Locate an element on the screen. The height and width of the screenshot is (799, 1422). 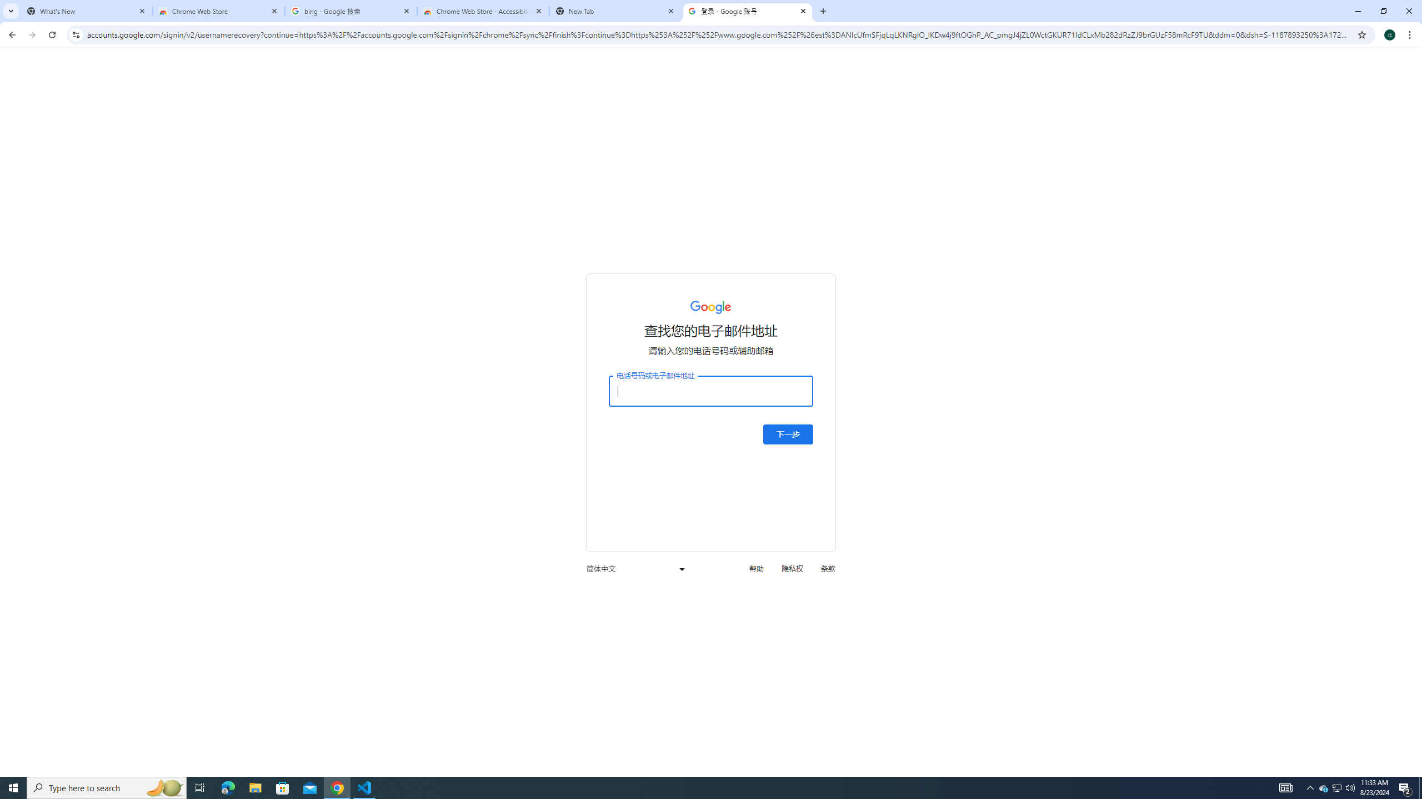
Hide Ink is located at coordinates (1346, 75).